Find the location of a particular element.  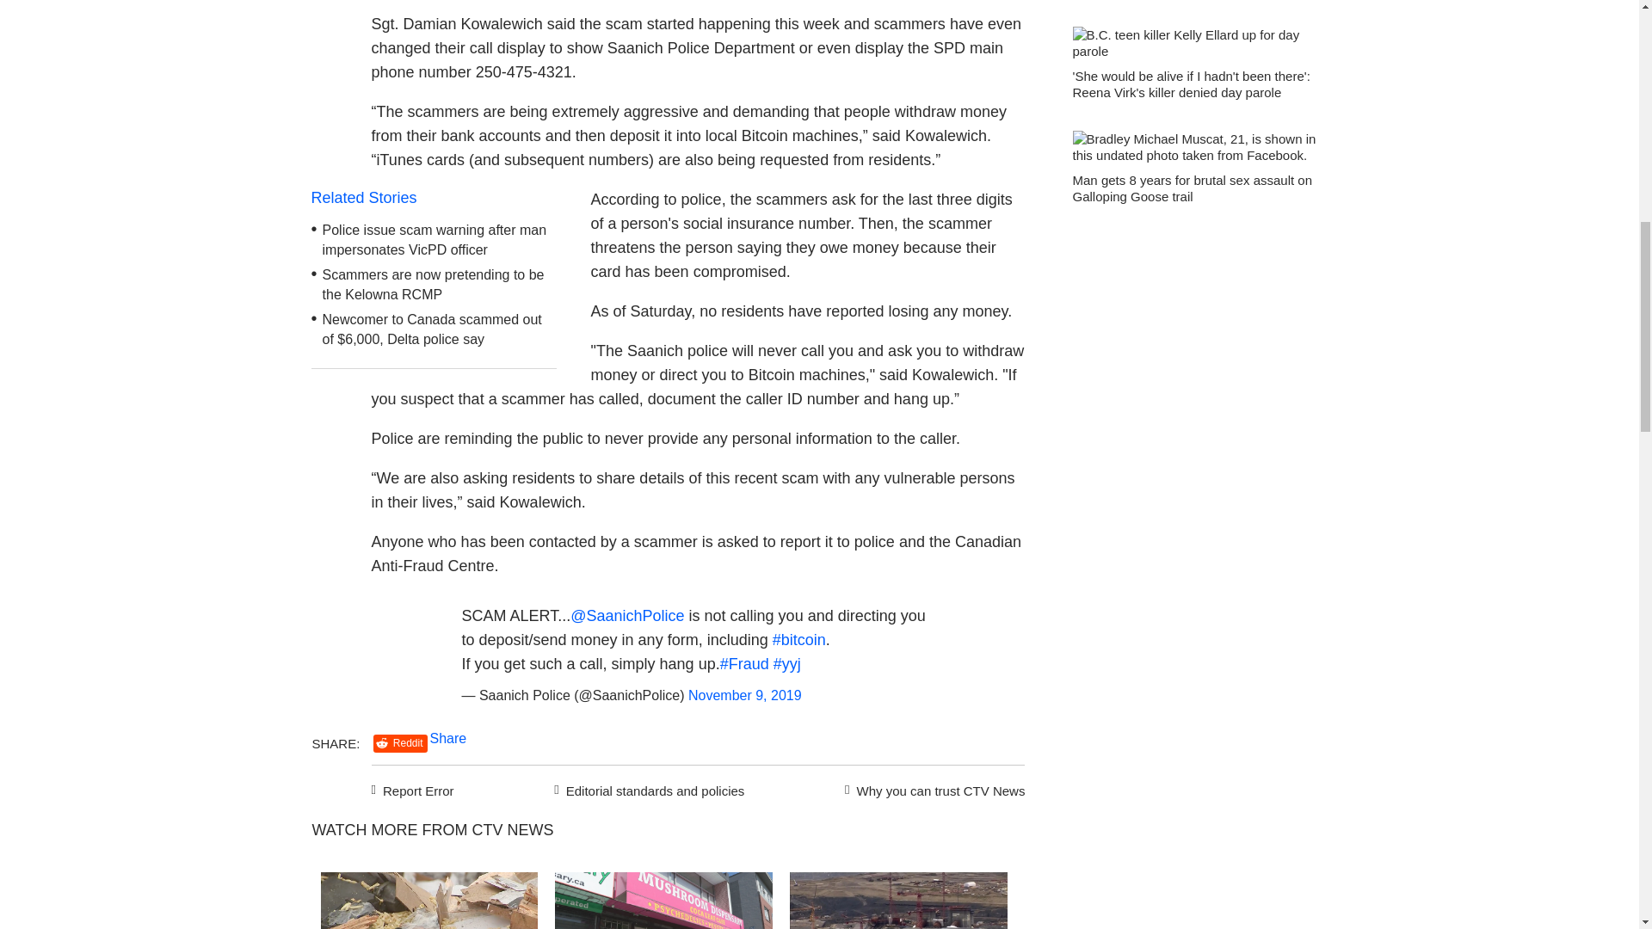

'Magic mushroom' shop claims court victory is located at coordinates (664, 901).